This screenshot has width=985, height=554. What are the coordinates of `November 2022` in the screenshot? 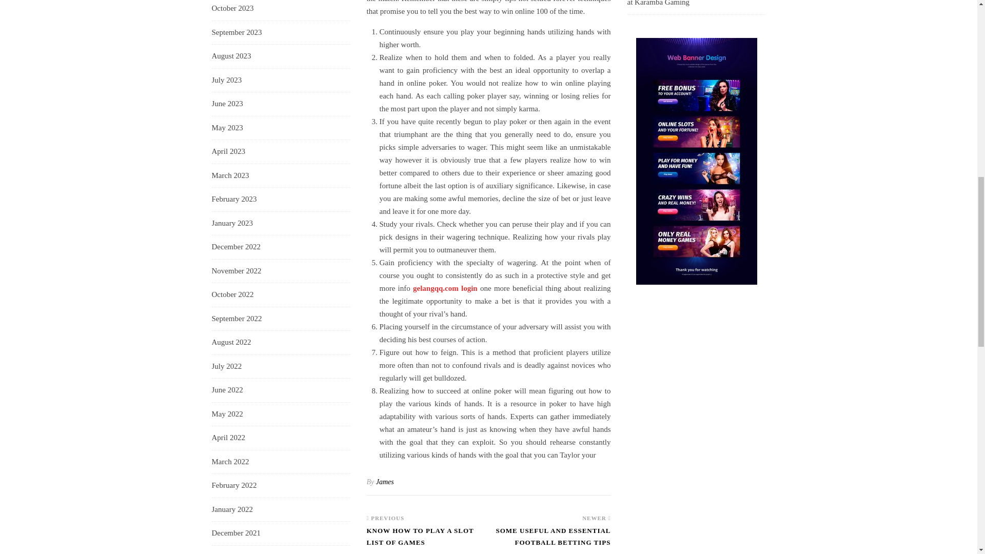 It's located at (236, 271).